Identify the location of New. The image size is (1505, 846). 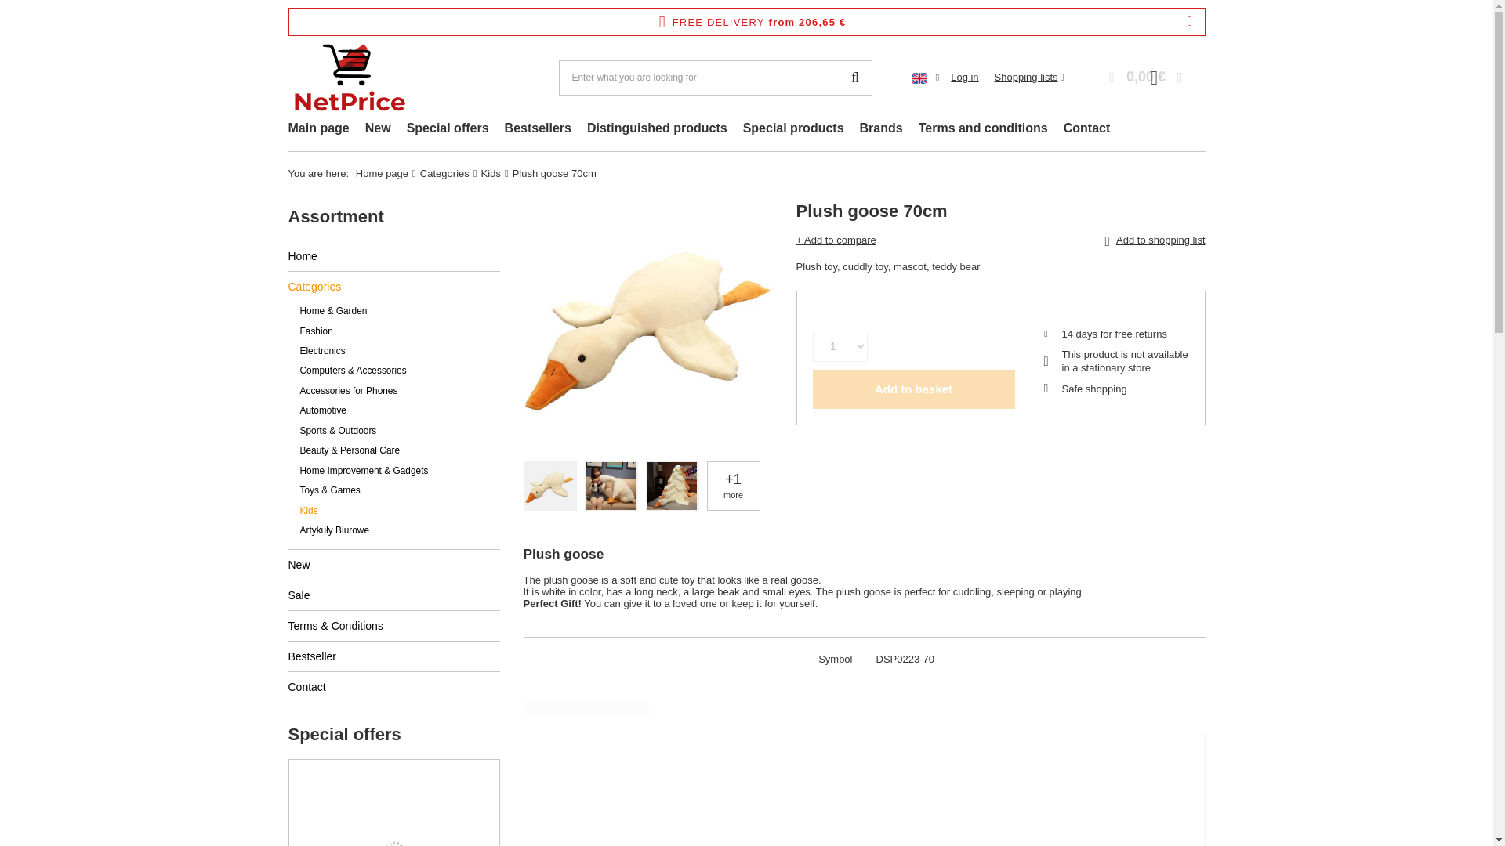
(393, 564).